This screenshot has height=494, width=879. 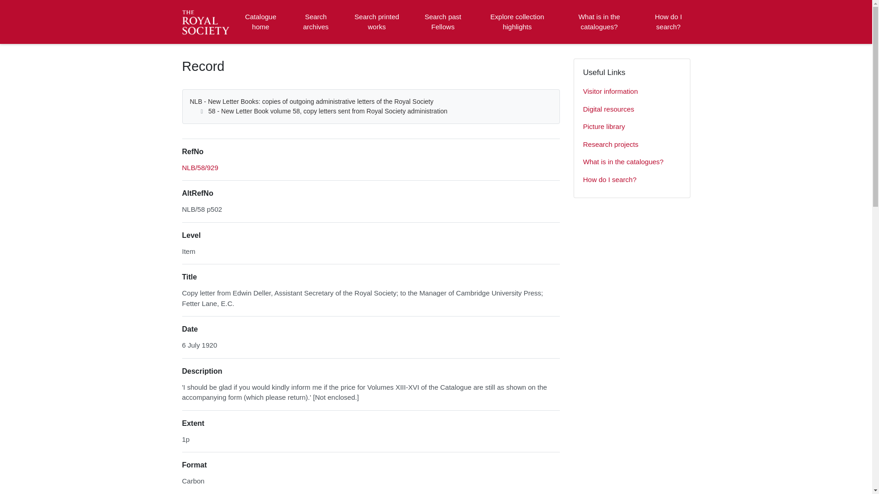 What do you see at coordinates (632, 179) in the screenshot?
I see `How do I search?` at bounding box center [632, 179].